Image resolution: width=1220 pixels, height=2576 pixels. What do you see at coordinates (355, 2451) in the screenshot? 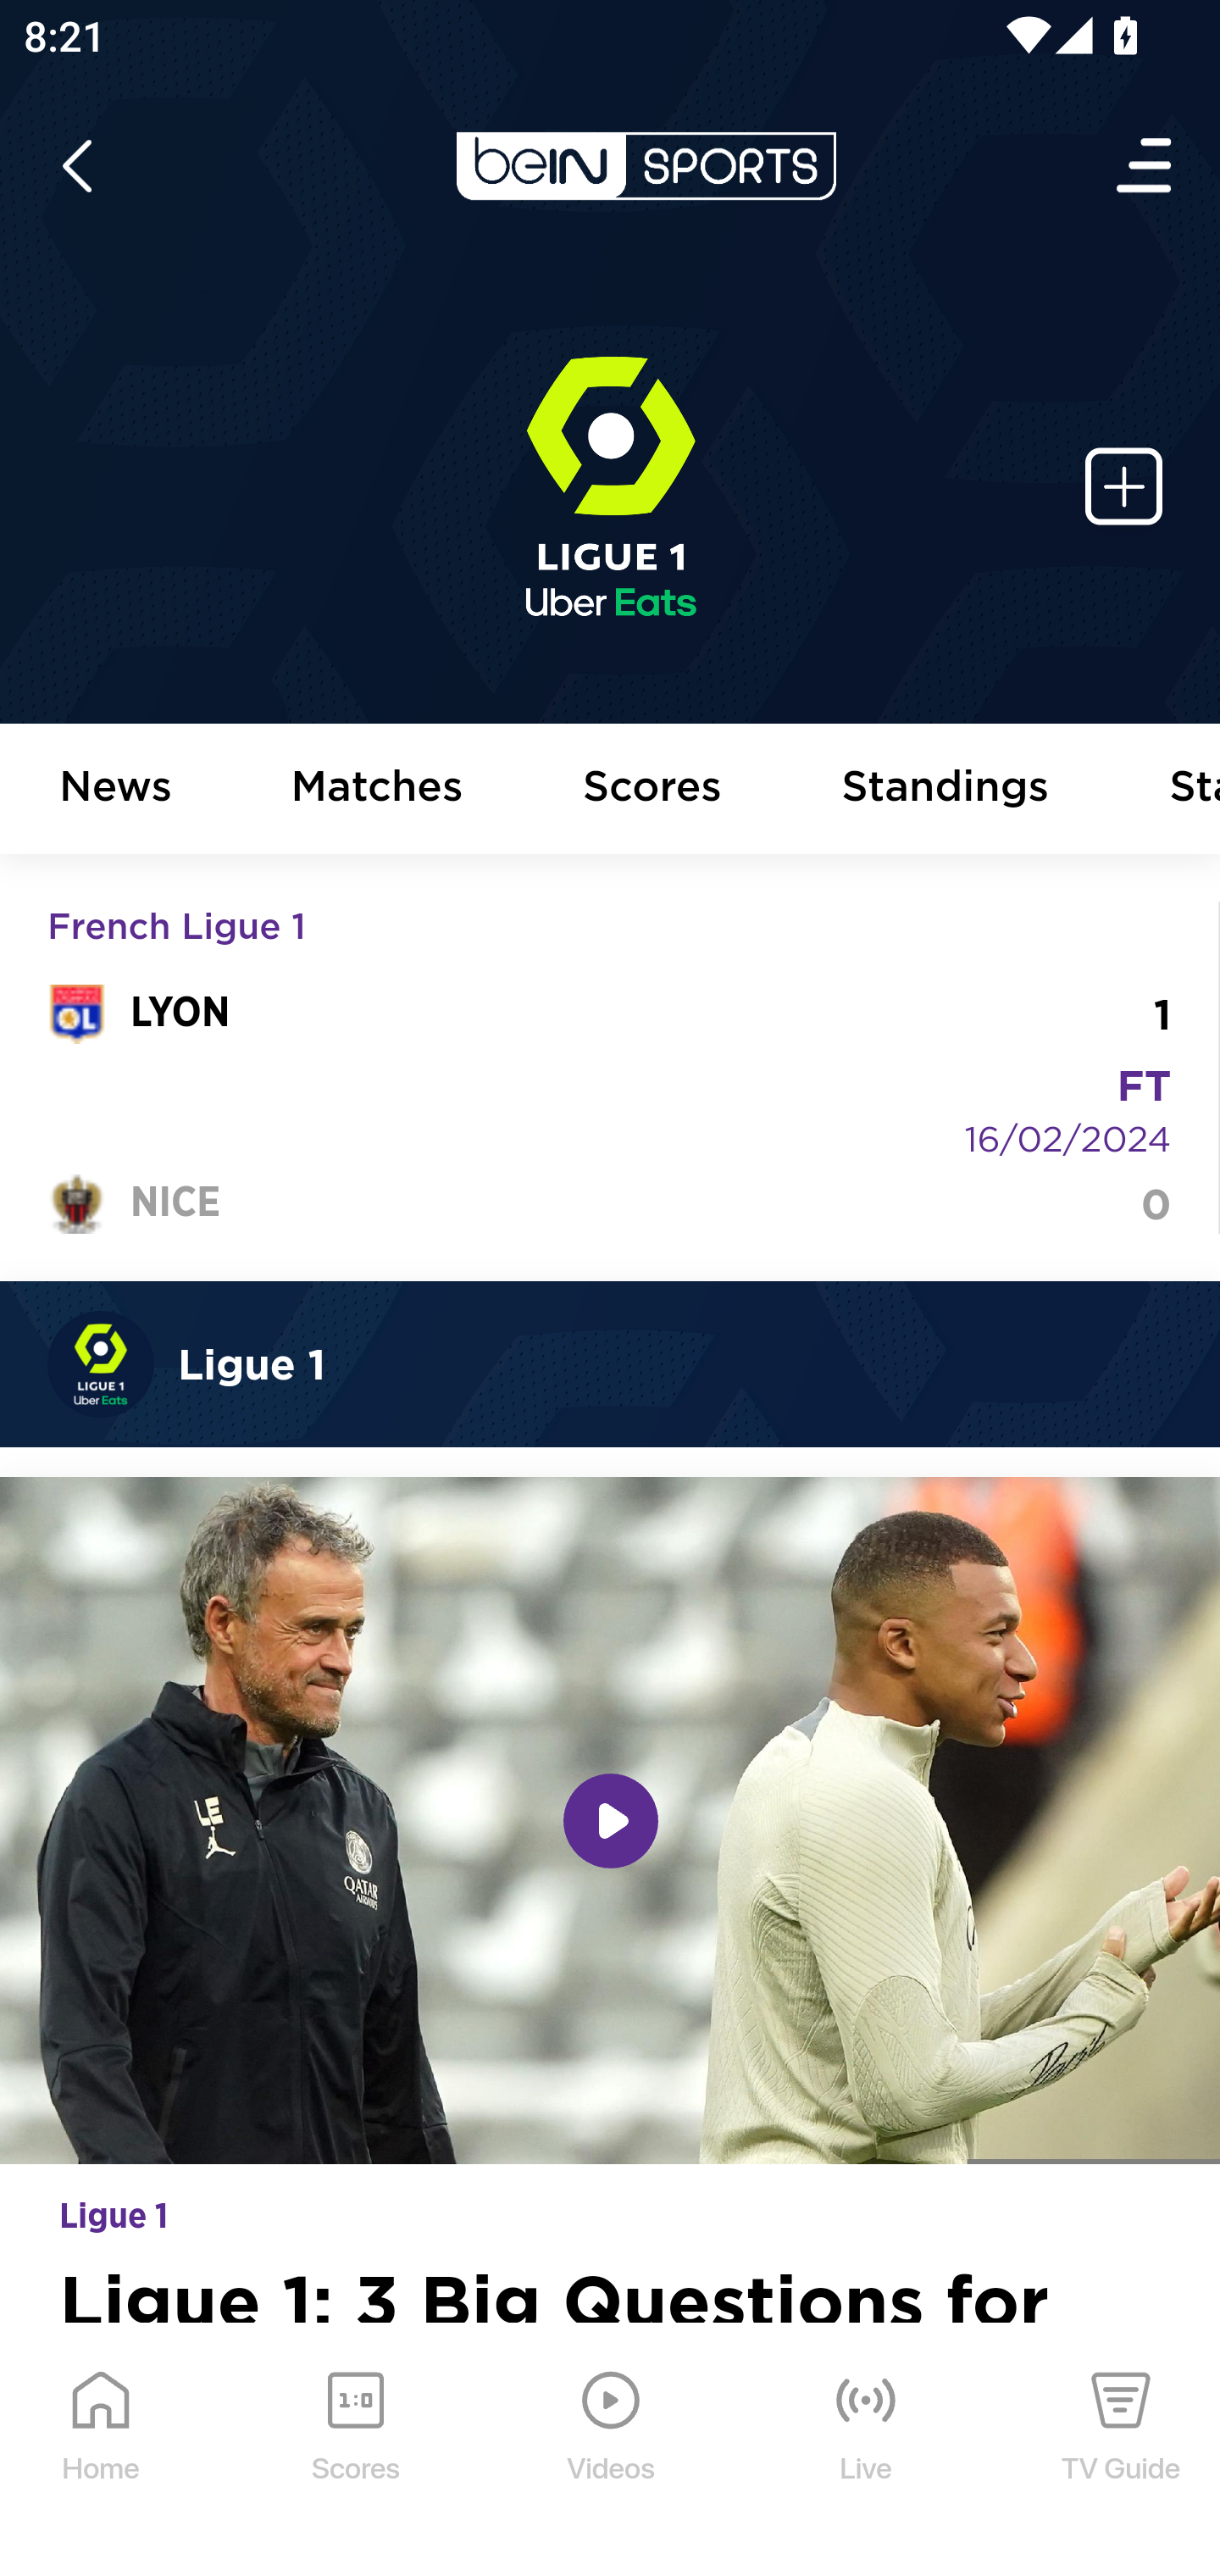
I see `Scores Scores Icon Scores` at bounding box center [355, 2451].